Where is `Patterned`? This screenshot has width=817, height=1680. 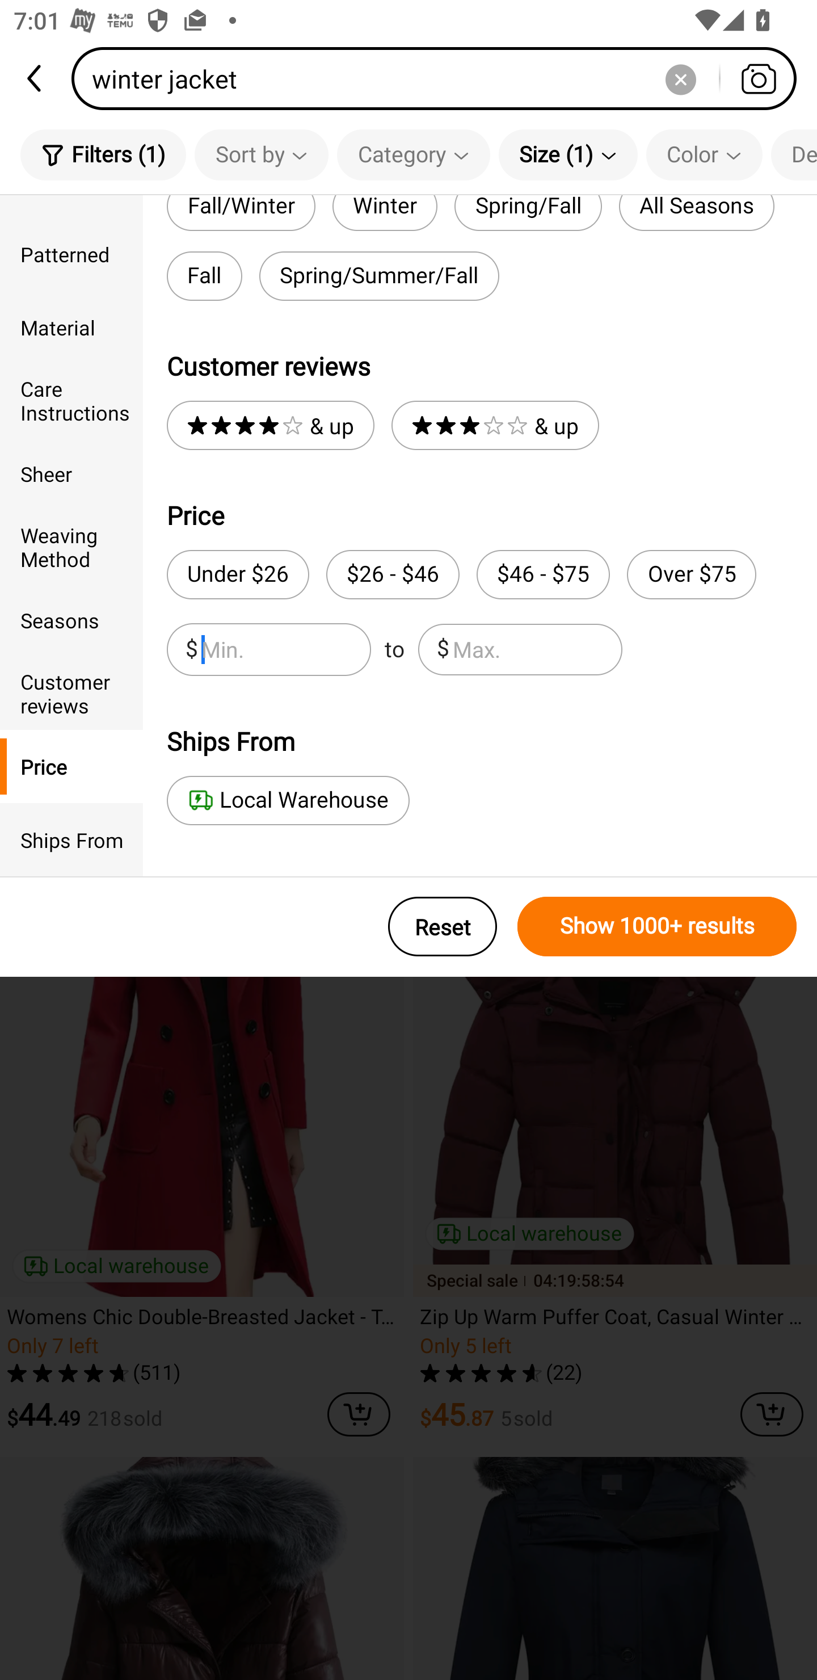
Patterned is located at coordinates (71, 253).